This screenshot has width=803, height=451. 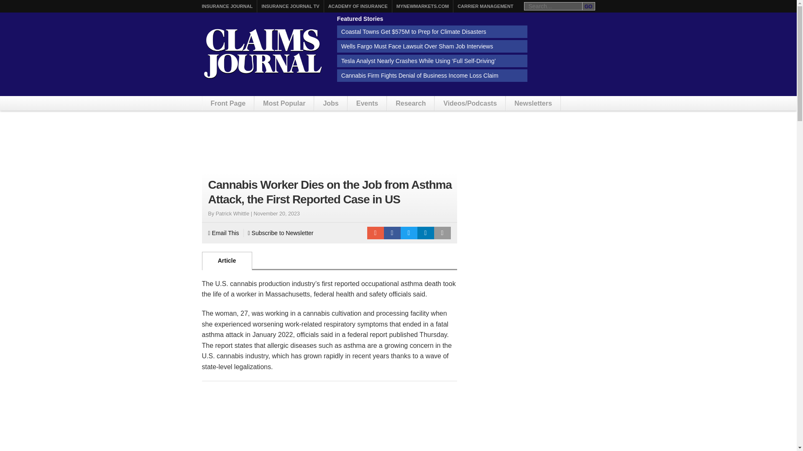 What do you see at coordinates (533, 103) in the screenshot?
I see `Newsletters` at bounding box center [533, 103].